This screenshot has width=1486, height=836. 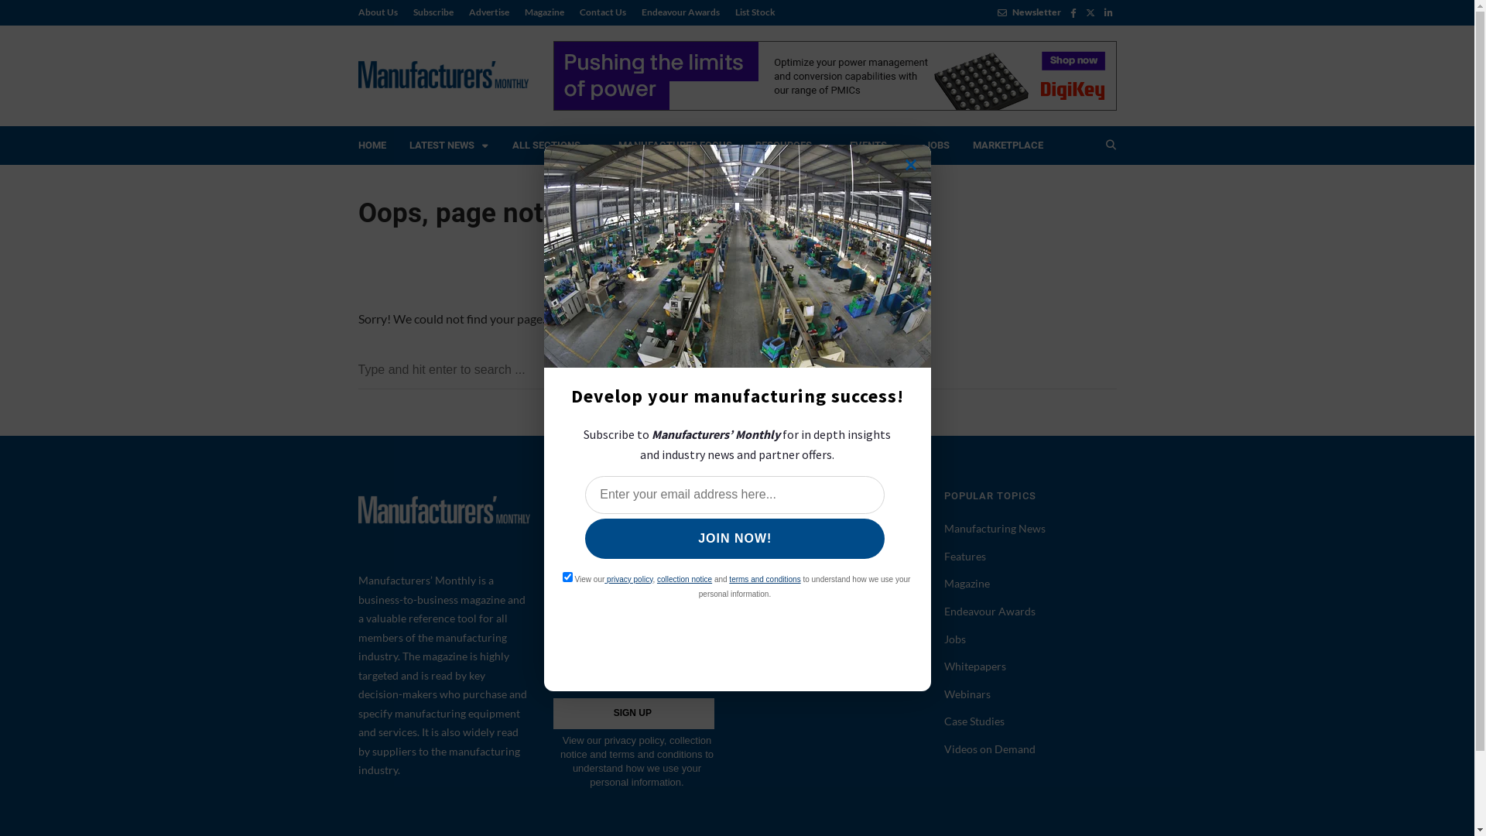 What do you see at coordinates (974, 721) in the screenshot?
I see `Case Studies` at bounding box center [974, 721].